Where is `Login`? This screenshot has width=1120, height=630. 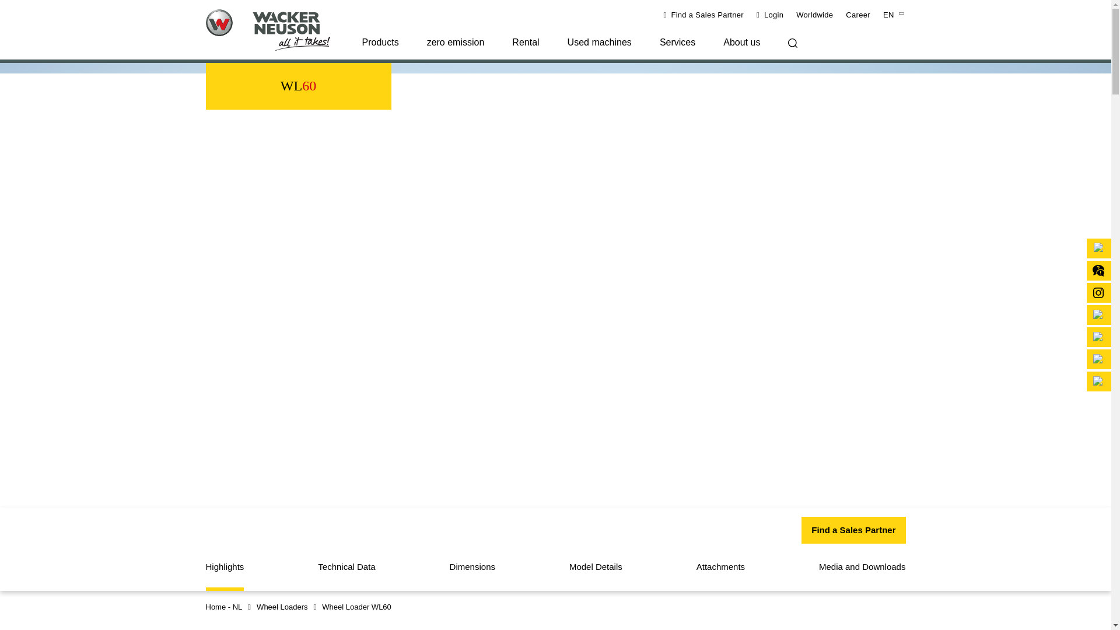
Login is located at coordinates (770, 15).